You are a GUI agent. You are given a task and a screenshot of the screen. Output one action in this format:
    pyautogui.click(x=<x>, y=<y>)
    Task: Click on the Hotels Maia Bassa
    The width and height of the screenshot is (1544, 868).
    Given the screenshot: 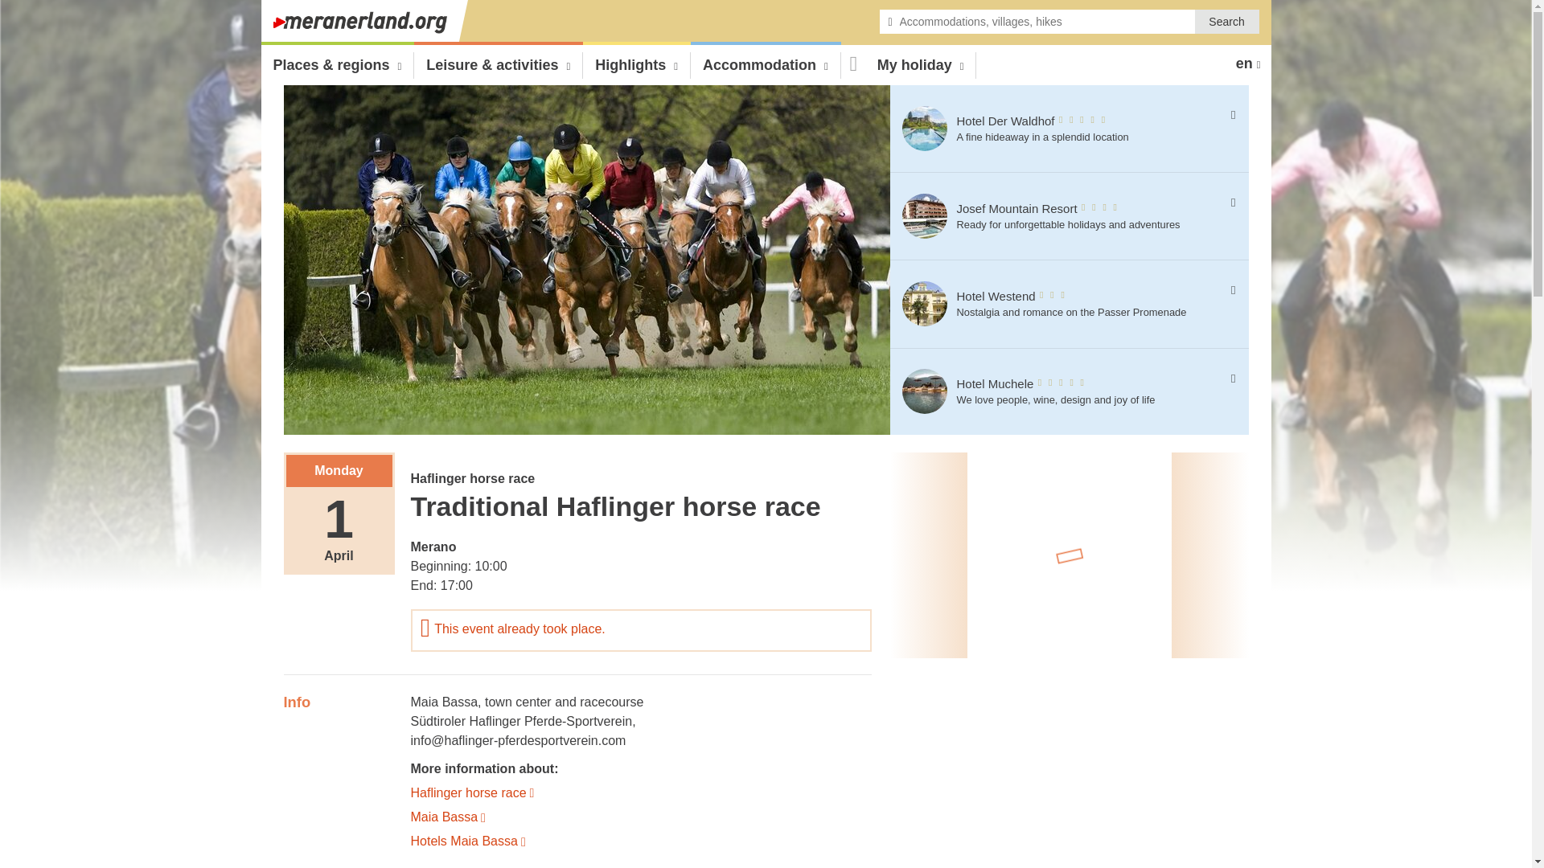 What is the action you would take?
    pyautogui.click(x=641, y=839)
    